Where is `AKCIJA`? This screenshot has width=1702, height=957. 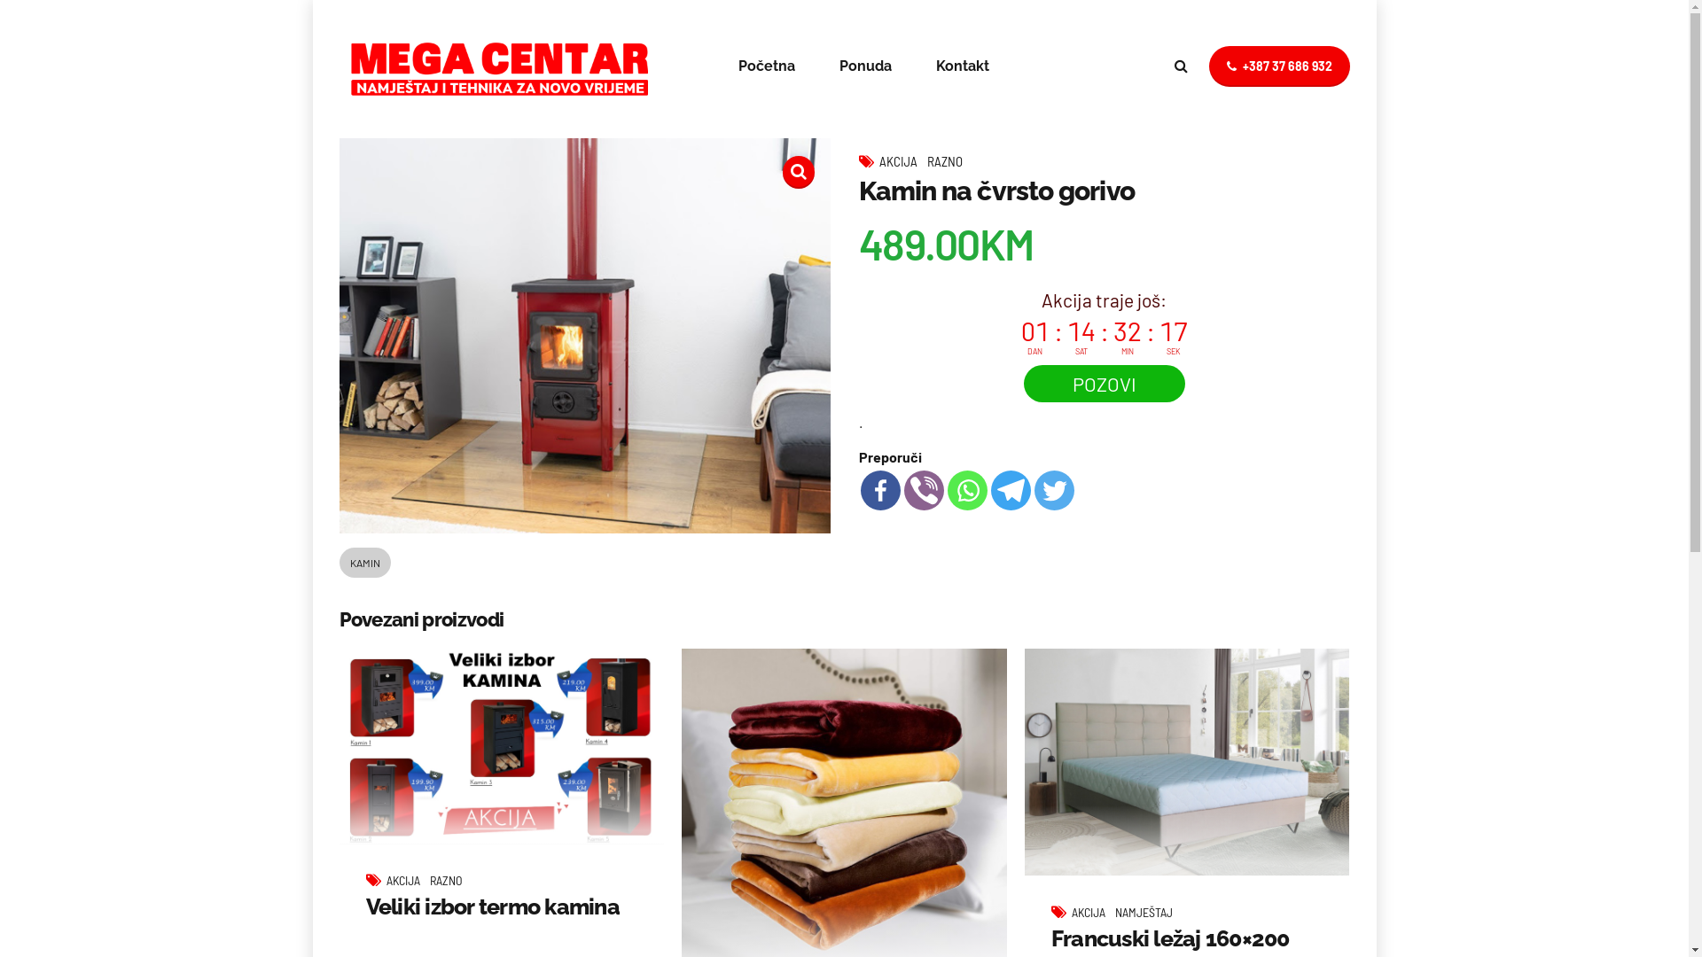 AKCIJA is located at coordinates (1094, 913).